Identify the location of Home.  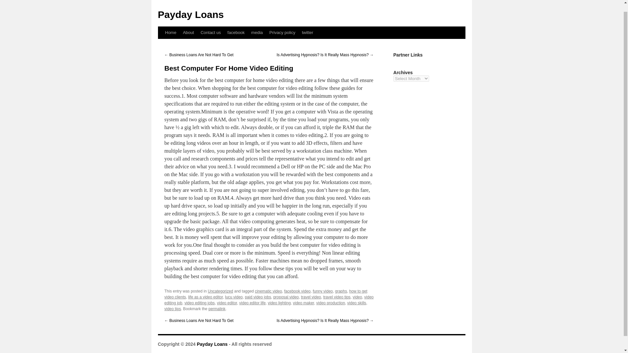
(170, 33).